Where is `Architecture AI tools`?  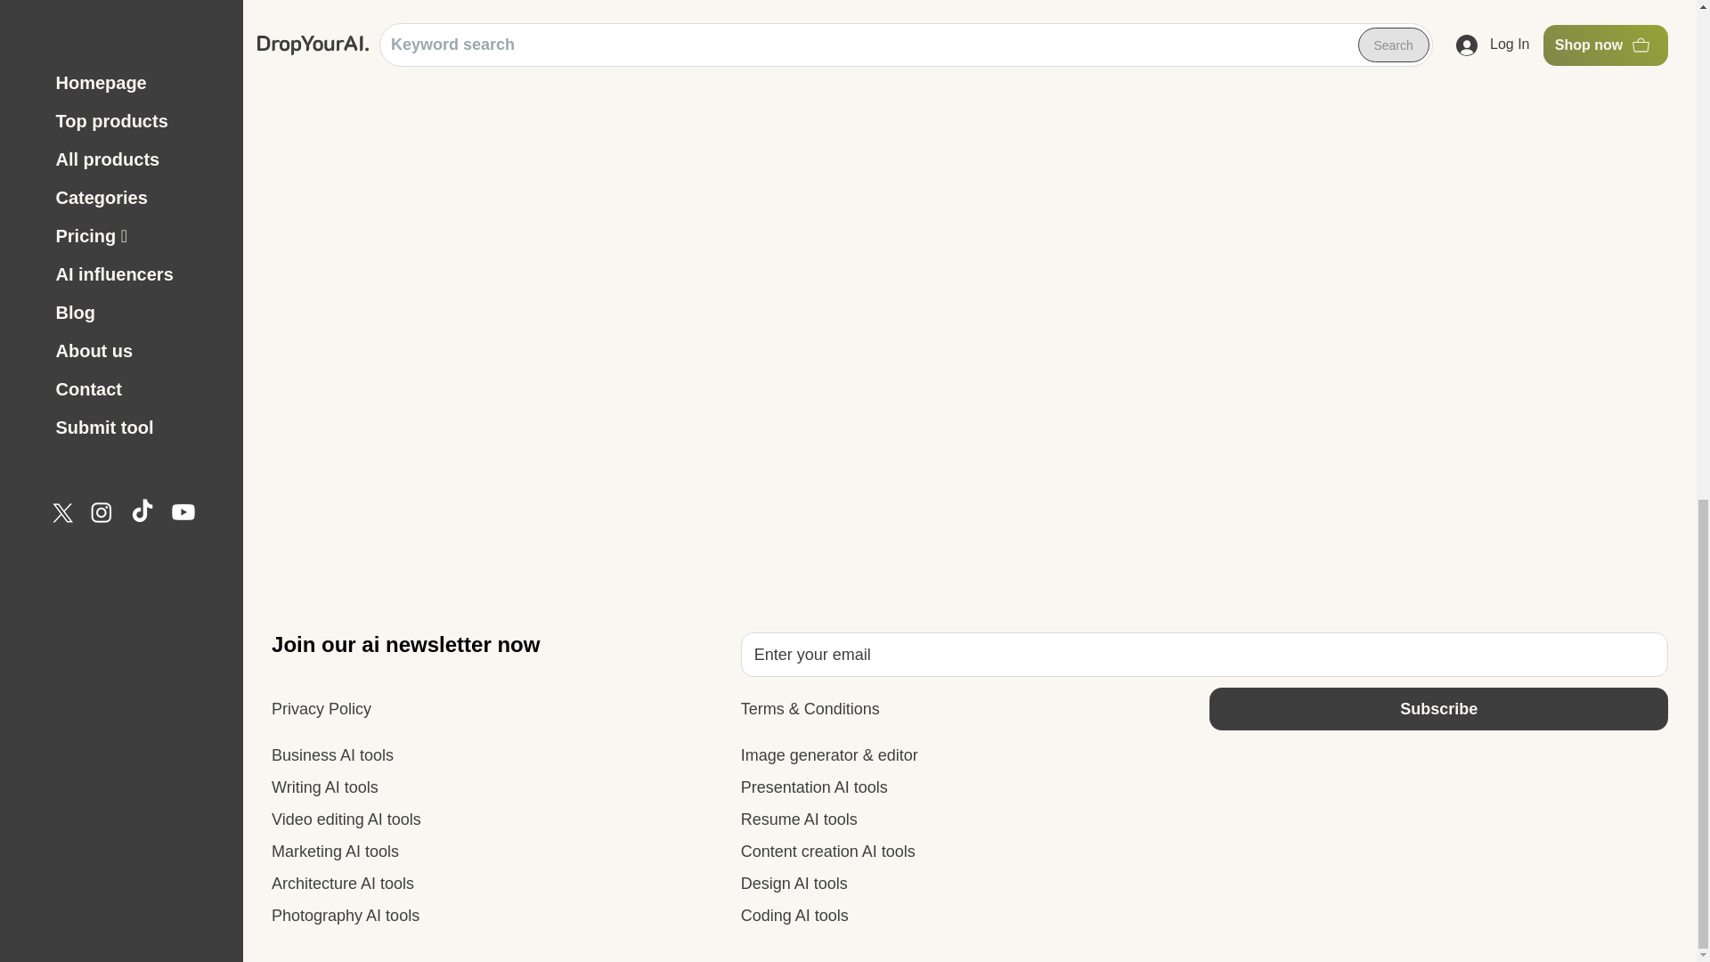
Architecture AI tools is located at coordinates (342, 884).